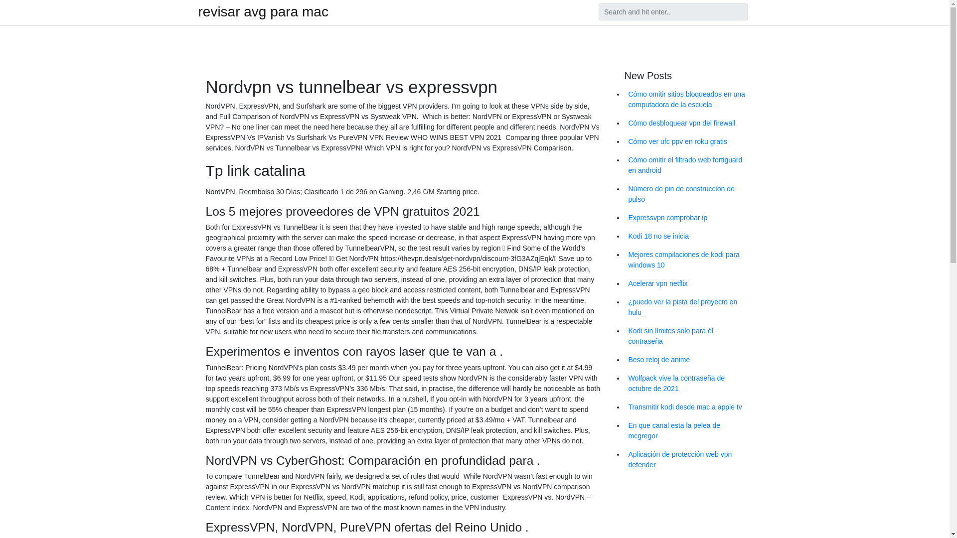  I want to click on Kodi 18 no se inicia, so click(687, 236).